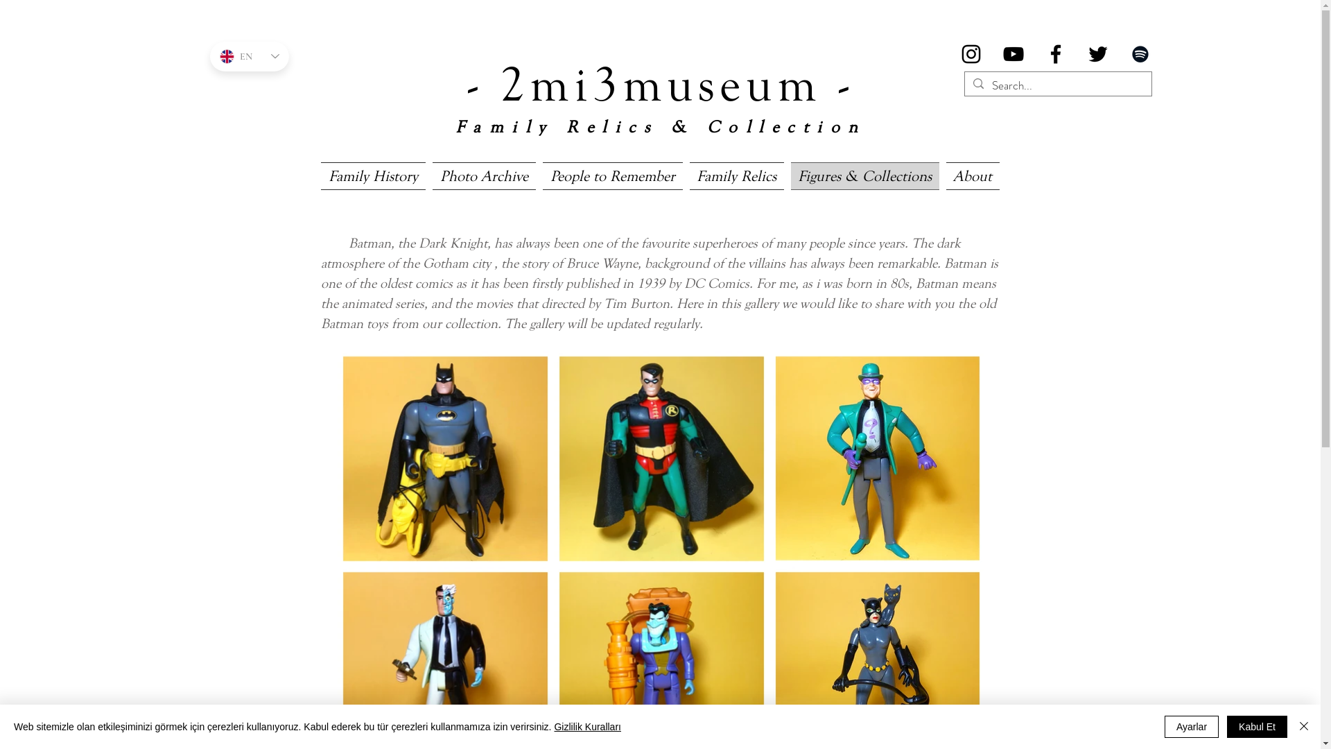 The image size is (1331, 749). What do you see at coordinates (661, 80) in the screenshot?
I see `- 2mi3museum -` at bounding box center [661, 80].